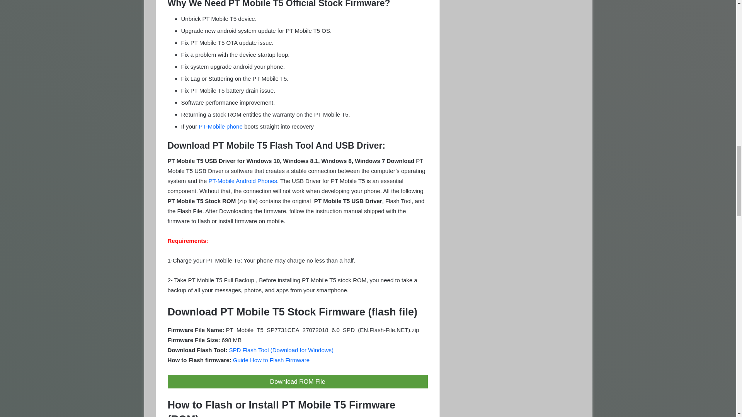 This screenshot has width=742, height=417. What do you see at coordinates (298, 381) in the screenshot?
I see `Download ROM File` at bounding box center [298, 381].